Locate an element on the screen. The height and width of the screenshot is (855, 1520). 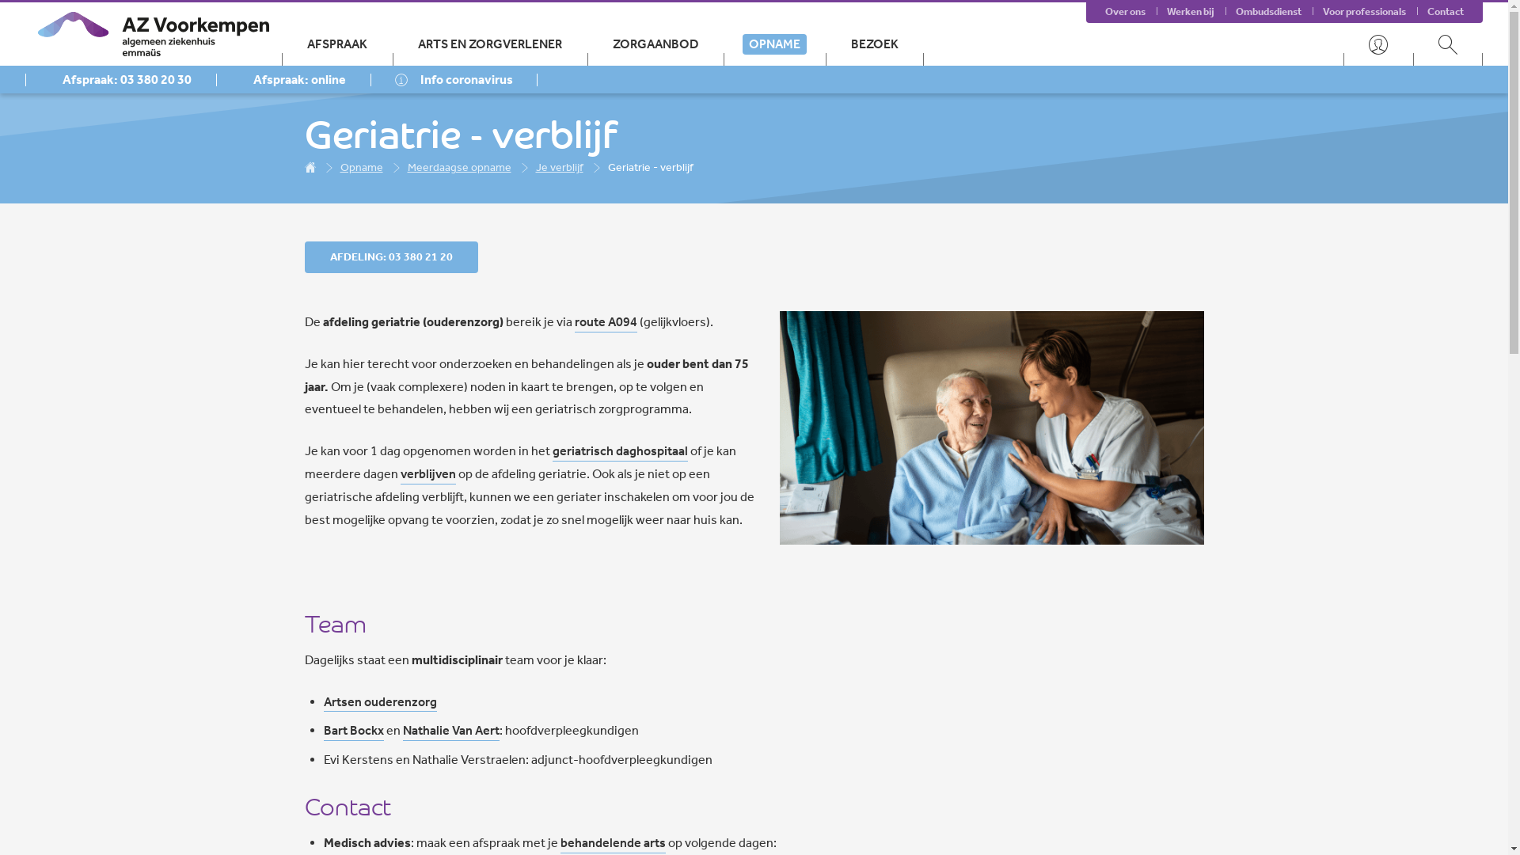
AFDELING: 03 380 21 20 is located at coordinates (391, 257).